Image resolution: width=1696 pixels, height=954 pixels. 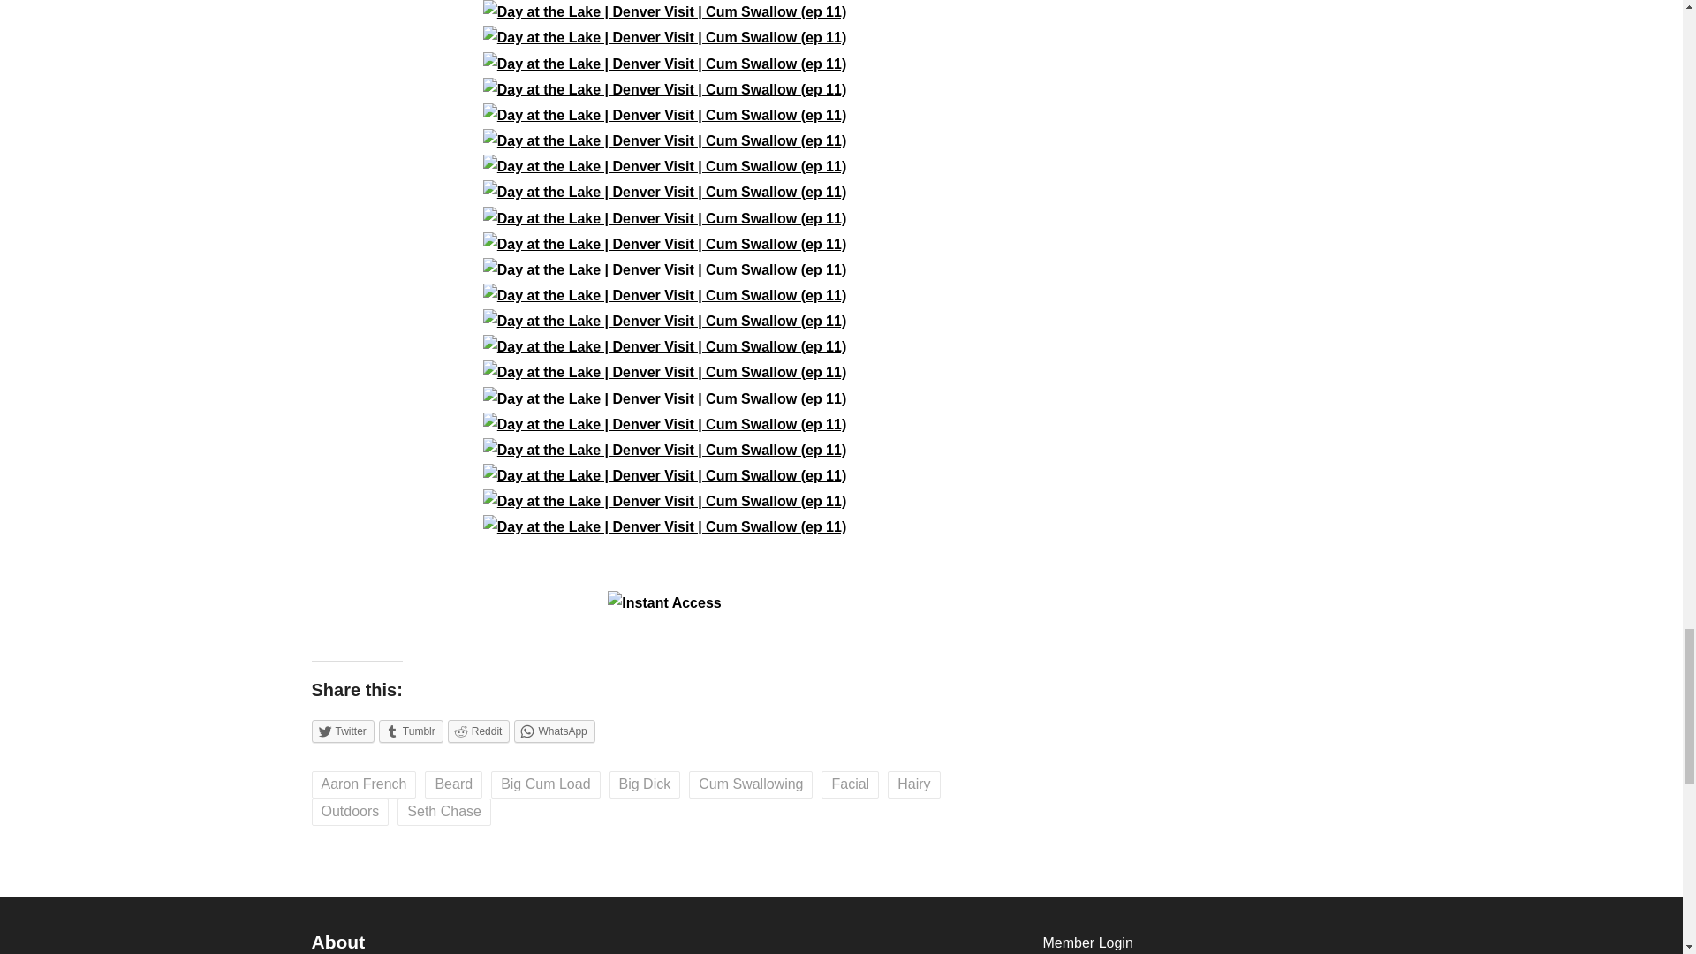 What do you see at coordinates (750, 784) in the screenshot?
I see `Cum Swallowing` at bounding box center [750, 784].